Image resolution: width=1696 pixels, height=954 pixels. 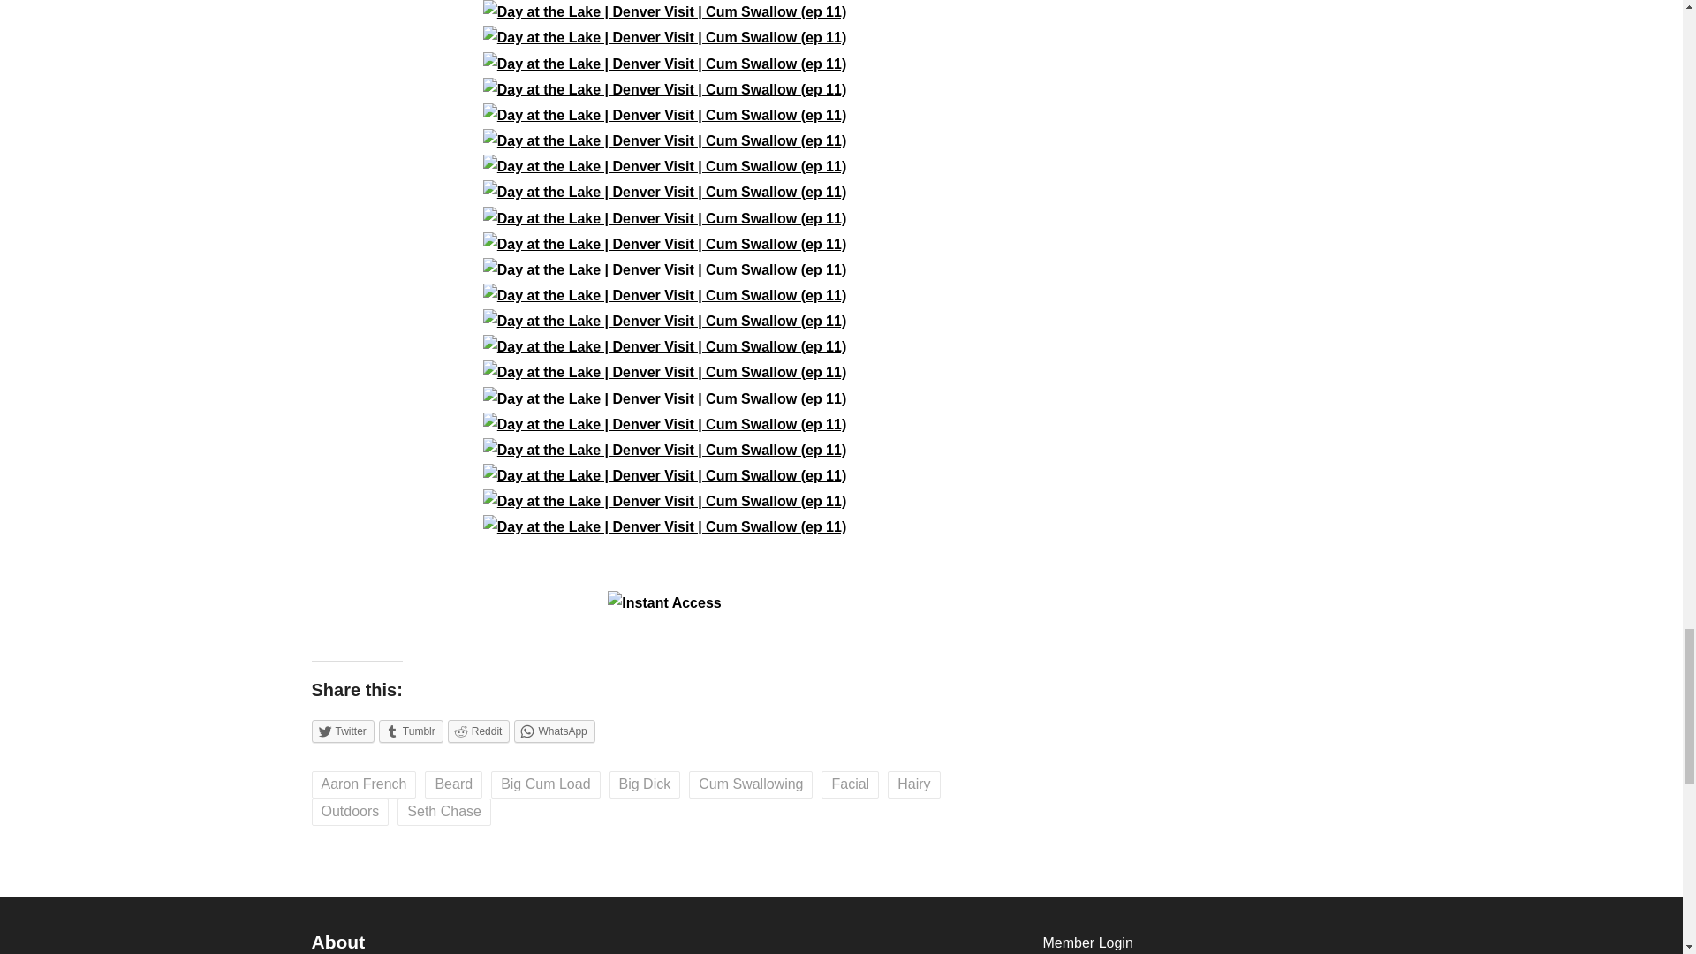 What do you see at coordinates (750, 784) in the screenshot?
I see `Cum Swallowing` at bounding box center [750, 784].